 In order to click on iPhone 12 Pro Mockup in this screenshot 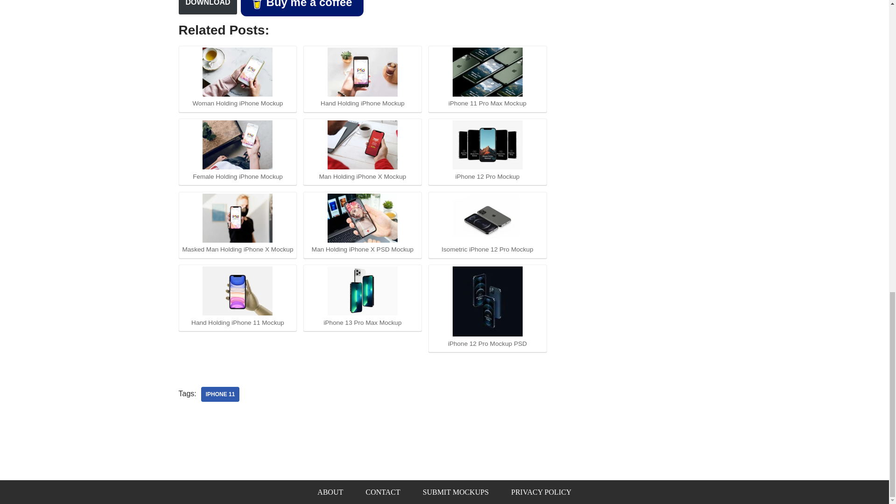, I will do `click(487, 145)`.